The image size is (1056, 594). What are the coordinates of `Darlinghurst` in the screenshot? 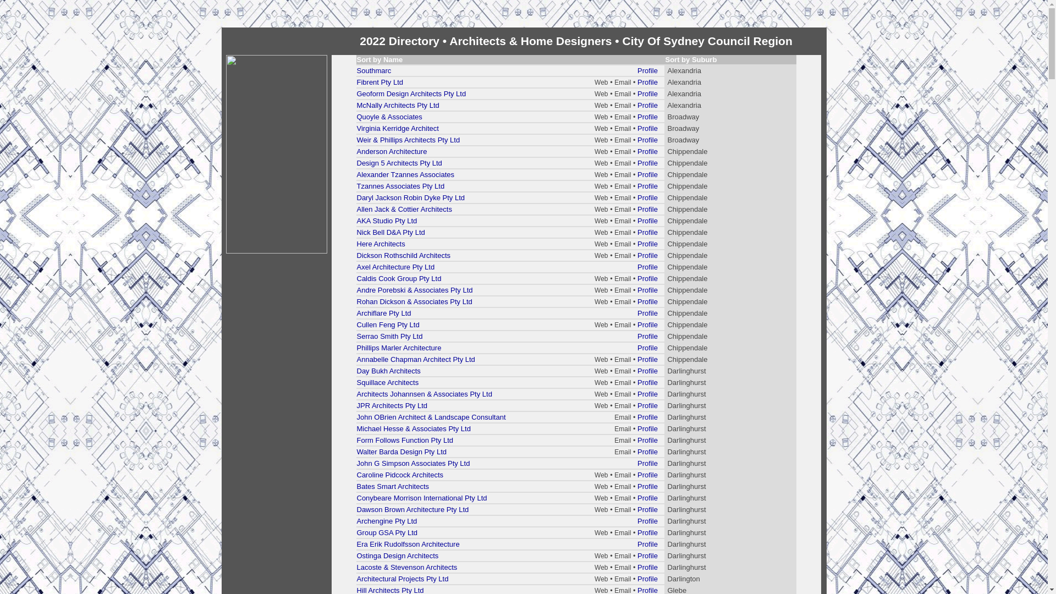 It's located at (686, 555).